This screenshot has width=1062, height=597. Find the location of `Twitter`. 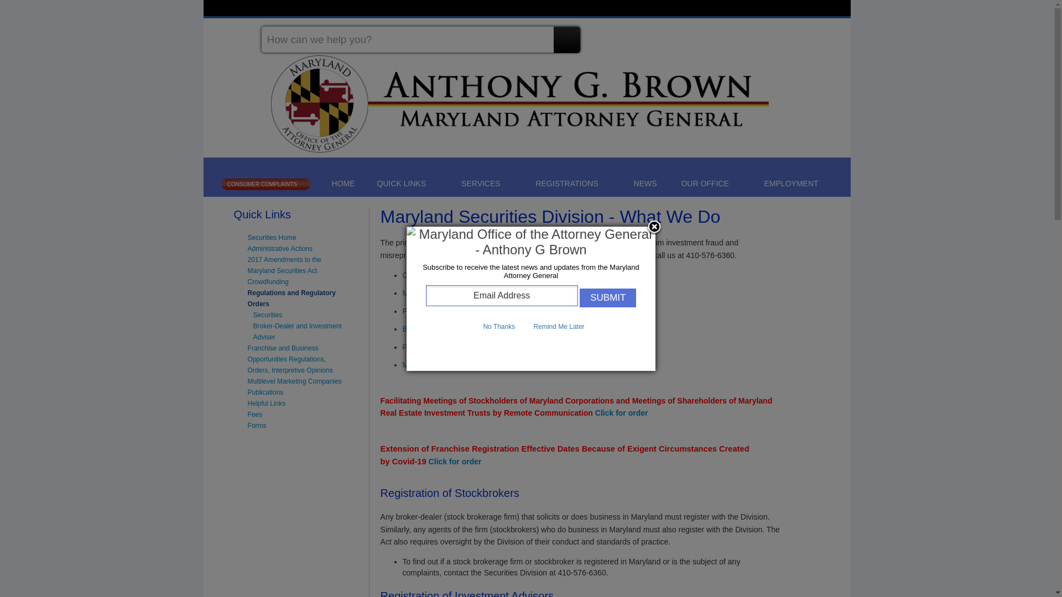

Twitter is located at coordinates (772, 35).